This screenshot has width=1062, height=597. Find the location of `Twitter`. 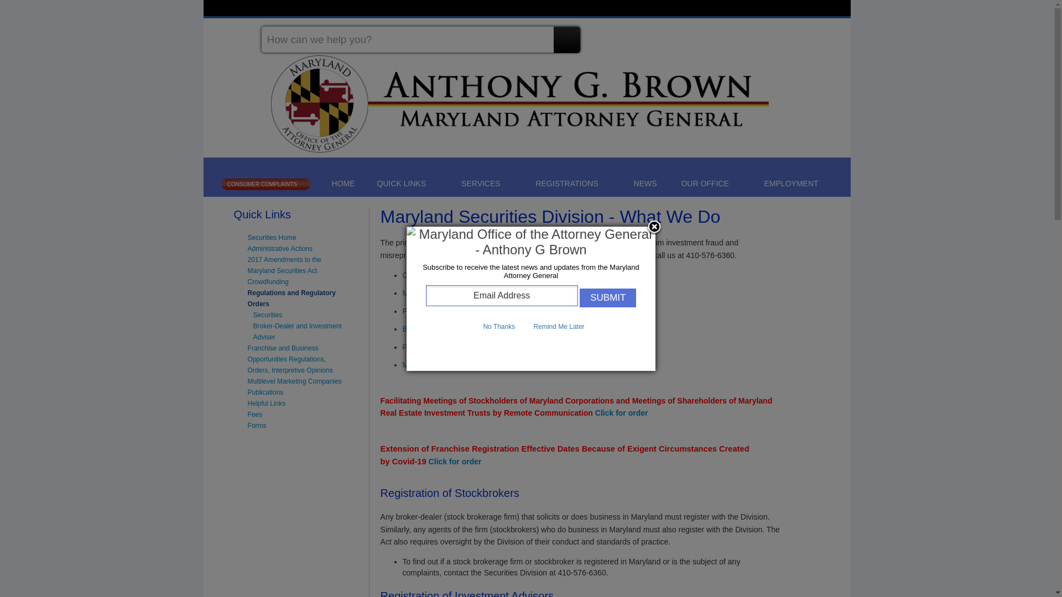

Twitter is located at coordinates (772, 35).